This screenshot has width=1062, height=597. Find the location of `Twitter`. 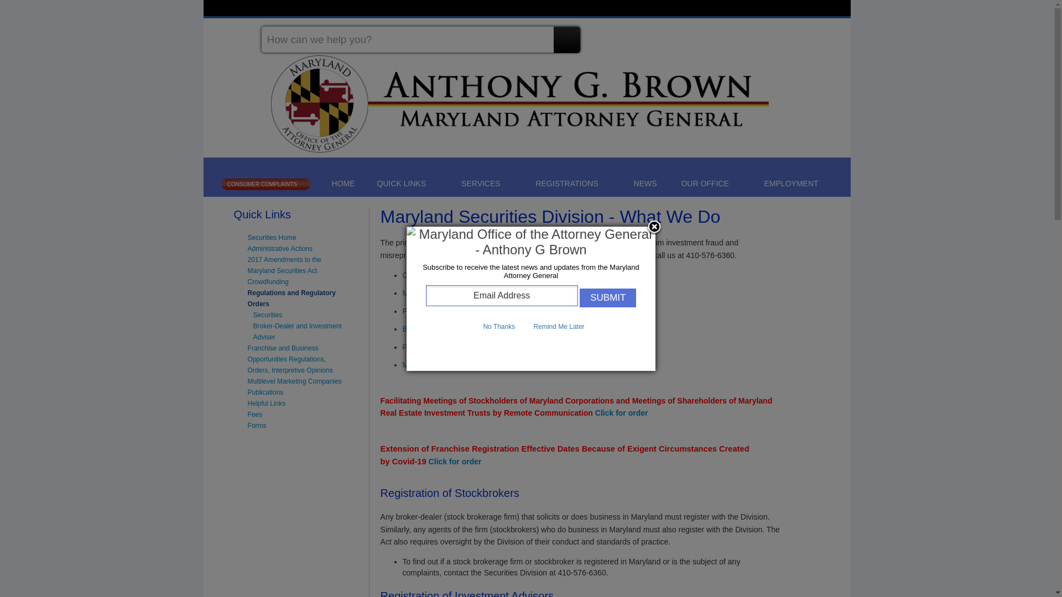

Twitter is located at coordinates (772, 35).